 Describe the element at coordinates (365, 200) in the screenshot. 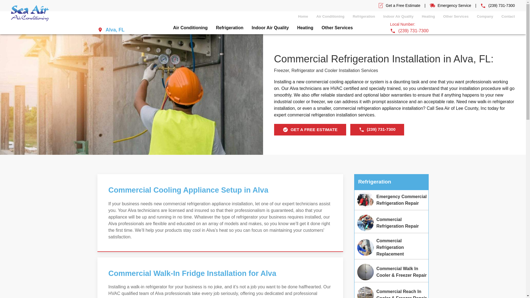

I see `Emergency Commercial Refrigeration Repair` at that location.